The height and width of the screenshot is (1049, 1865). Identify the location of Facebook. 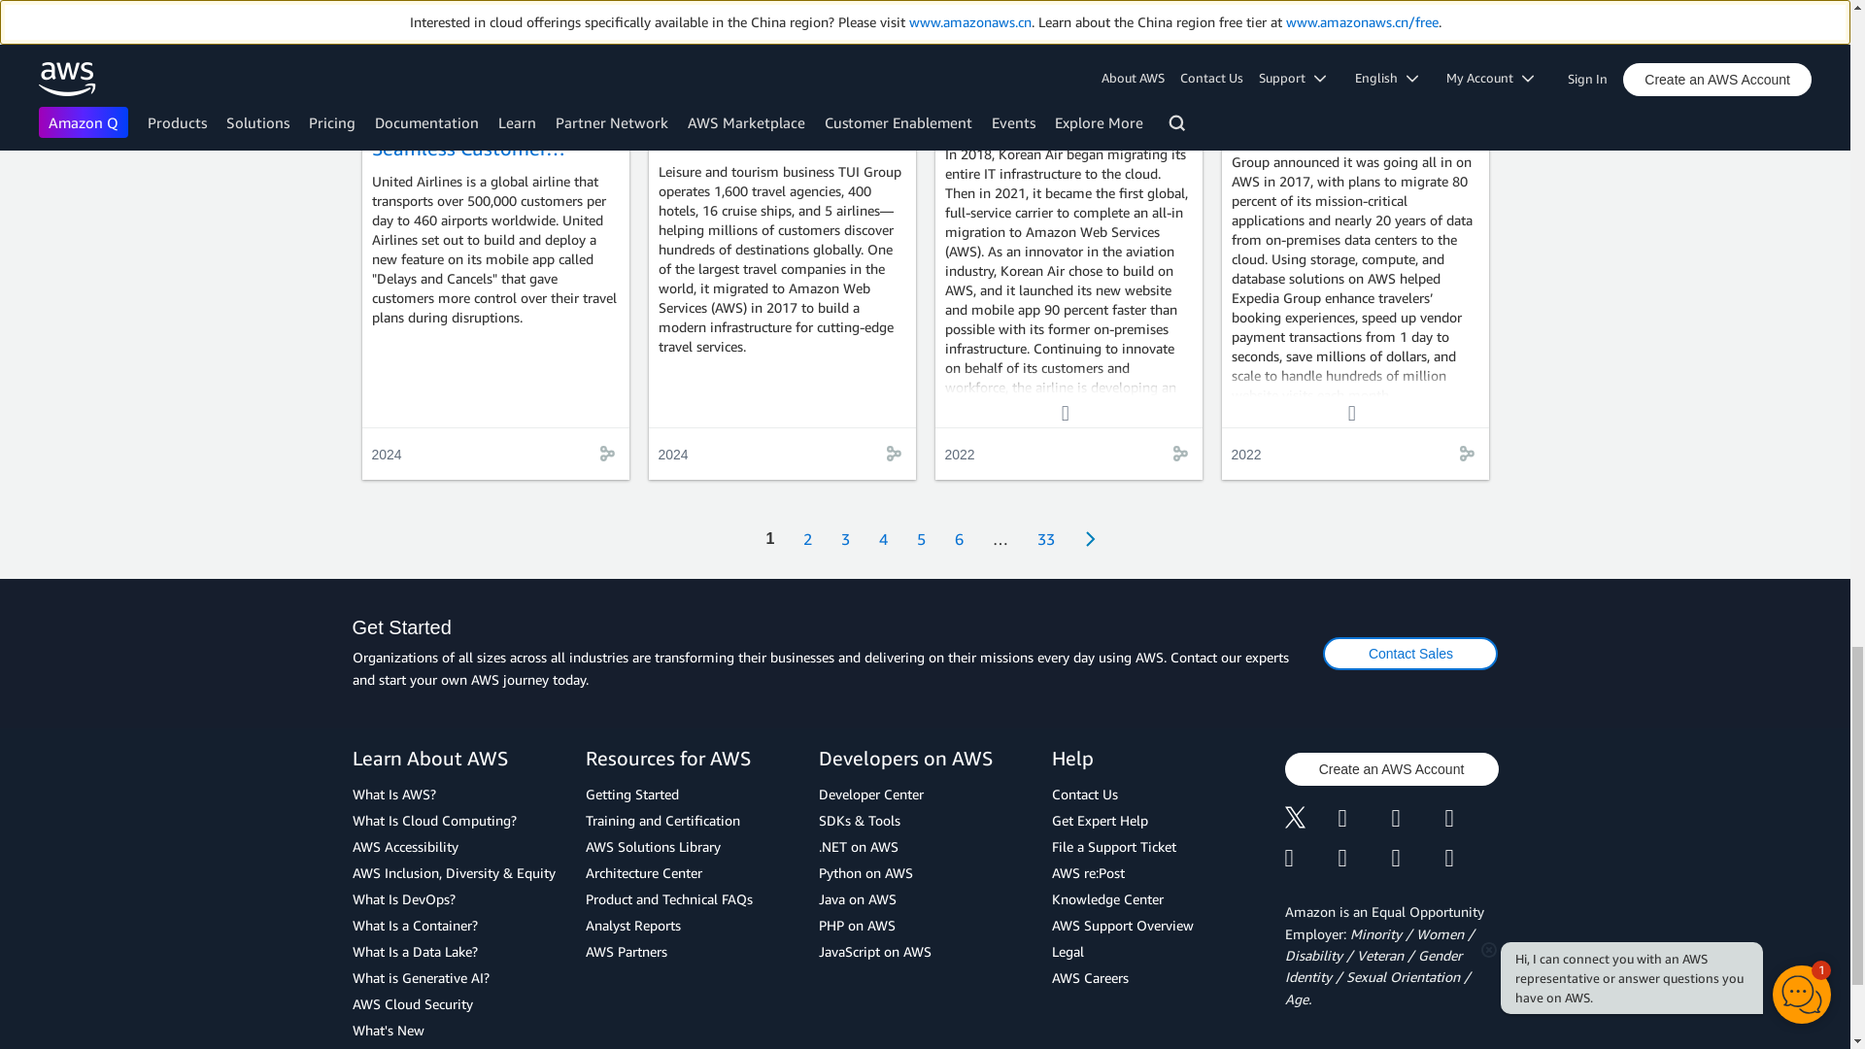
(1365, 820).